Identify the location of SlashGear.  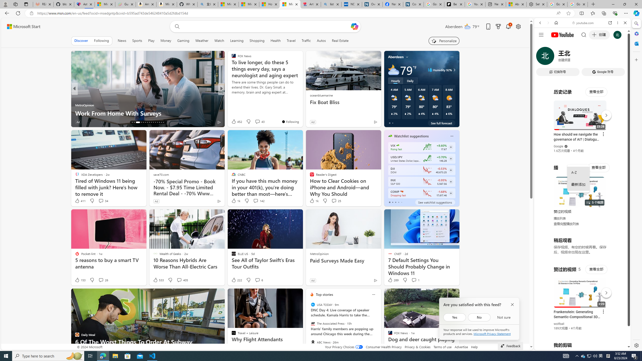
(231, 105).